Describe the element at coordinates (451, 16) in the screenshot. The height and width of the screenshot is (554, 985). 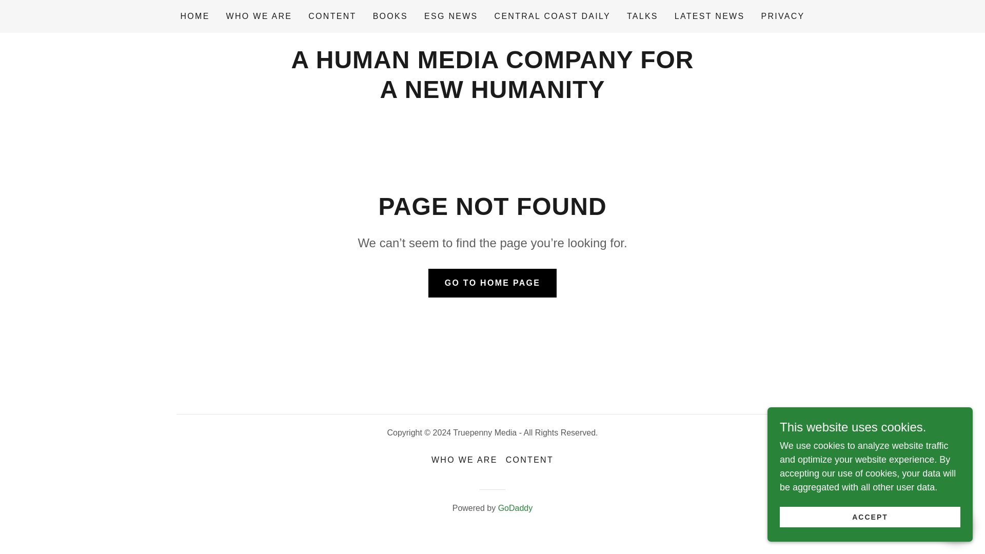
I see `ESG NEWS` at that location.